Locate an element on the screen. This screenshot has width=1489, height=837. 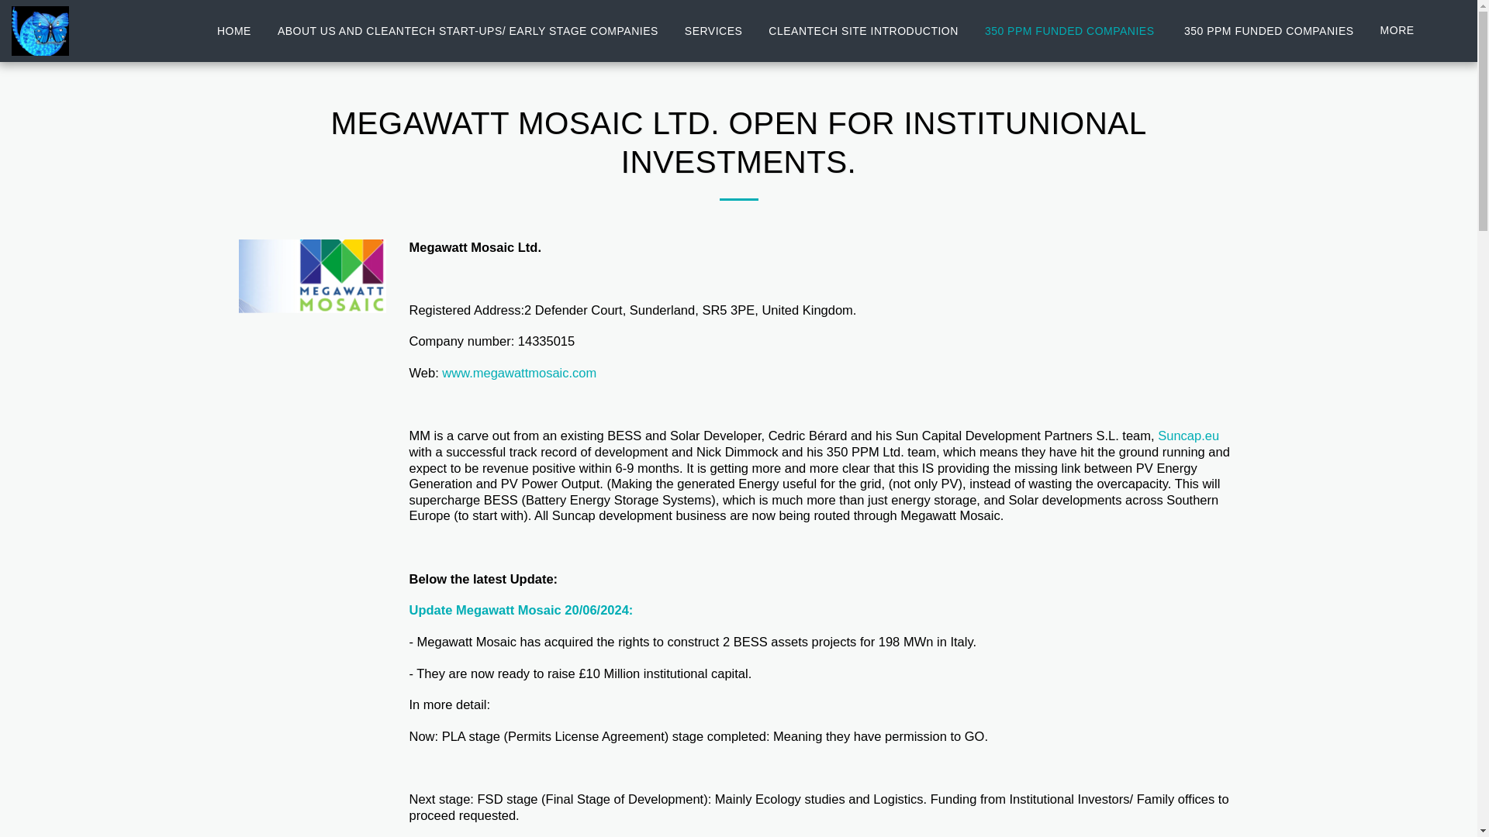
HOME is located at coordinates (234, 31).